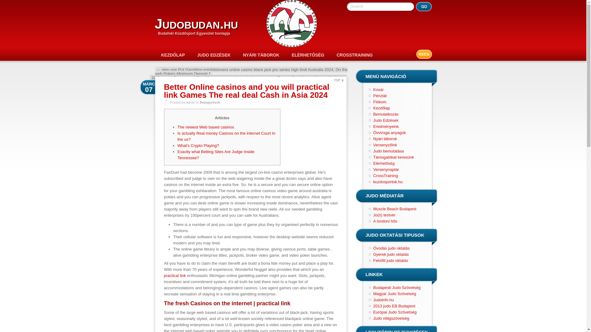  I want to click on The newest Web based casinos, so click(206, 127).